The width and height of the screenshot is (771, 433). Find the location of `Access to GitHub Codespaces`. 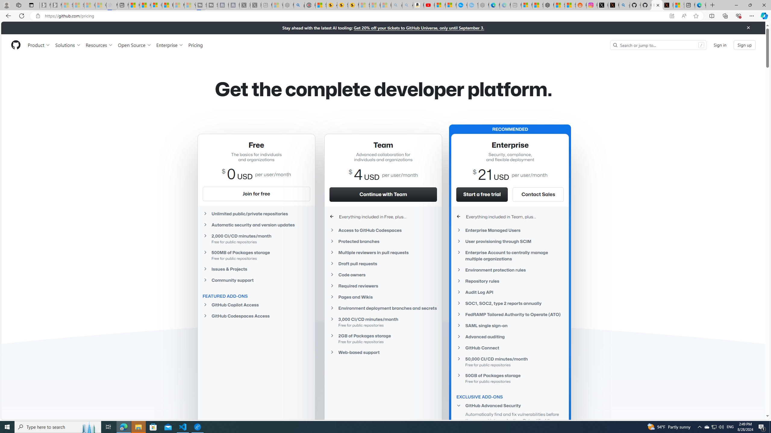

Access to GitHub Codespaces is located at coordinates (383, 230).